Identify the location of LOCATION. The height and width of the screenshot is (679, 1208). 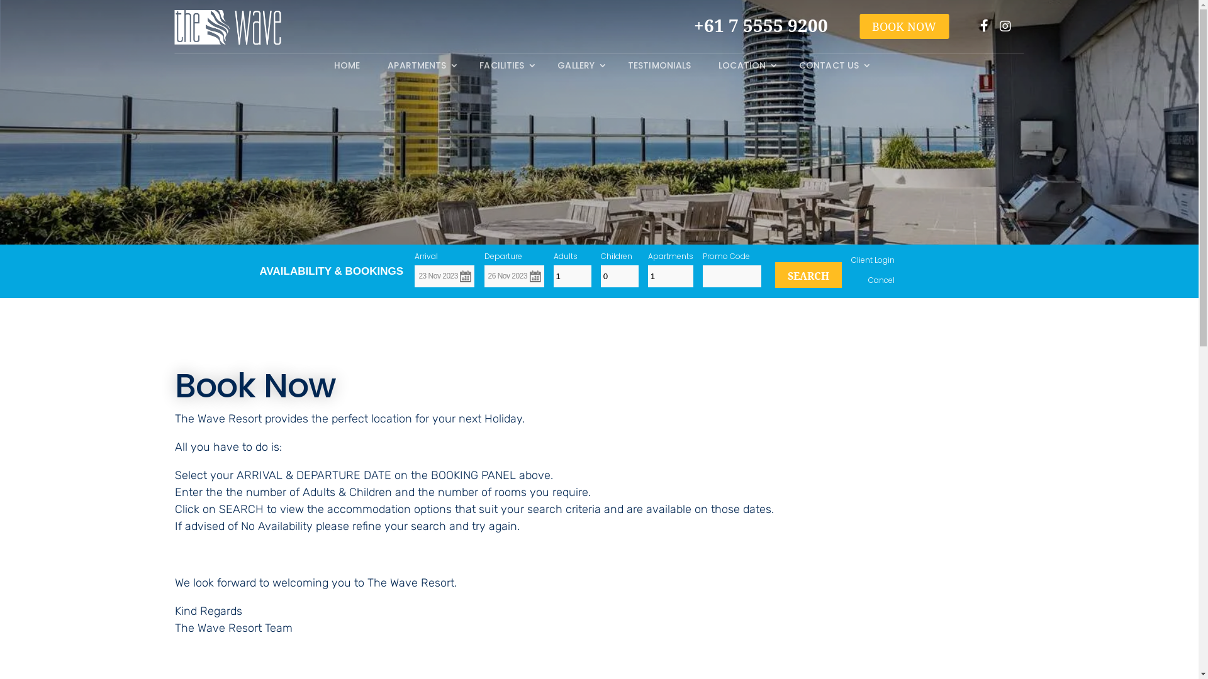
(745, 68).